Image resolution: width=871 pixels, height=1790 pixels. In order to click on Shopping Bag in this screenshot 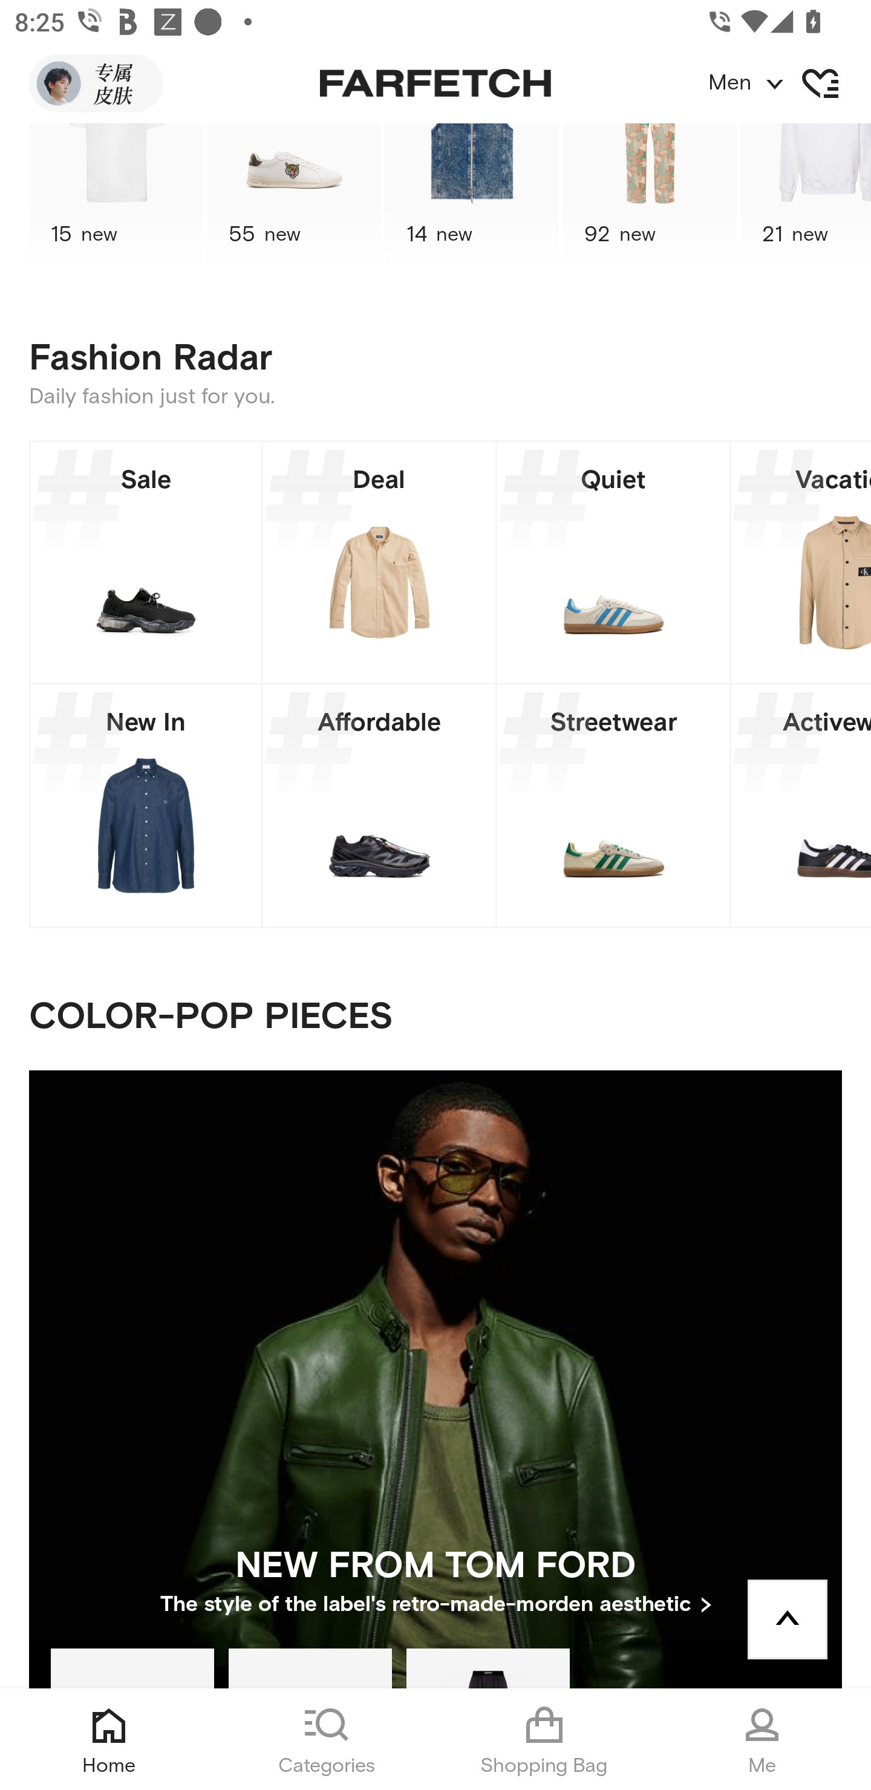, I will do `click(544, 1739)`.